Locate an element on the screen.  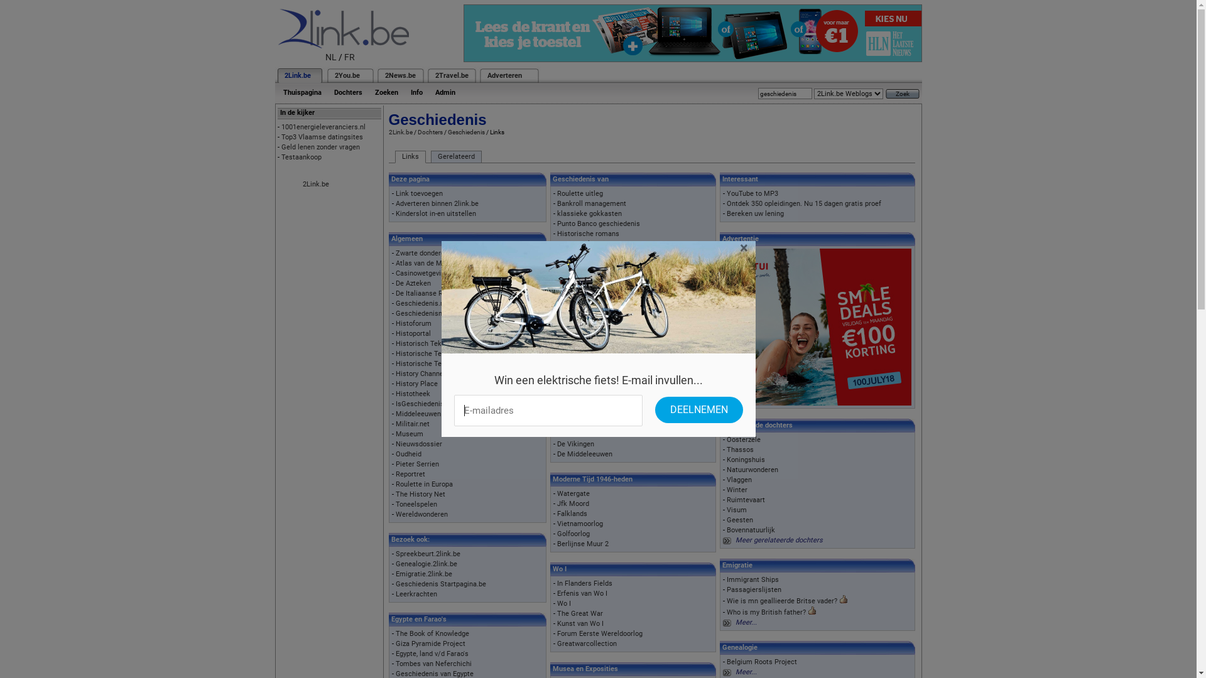
Kinderslot in-en uitstellen is located at coordinates (436, 213).